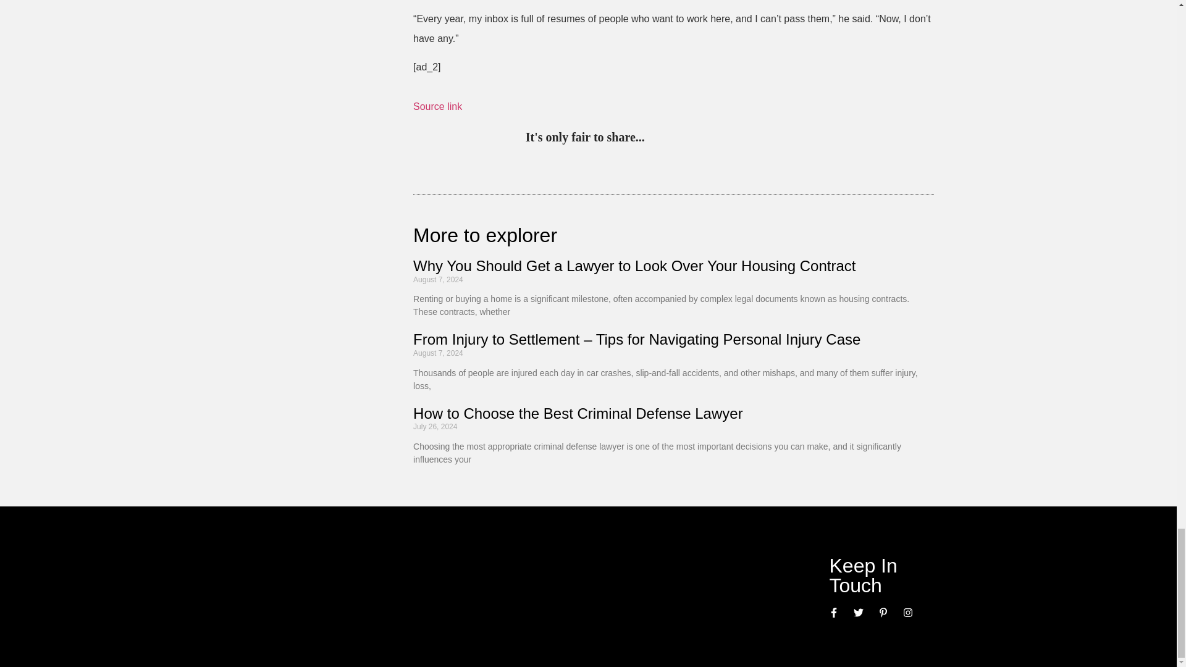  Describe the element at coordinates (708, 138) in the screenshot. I see `linkedin` at that location.